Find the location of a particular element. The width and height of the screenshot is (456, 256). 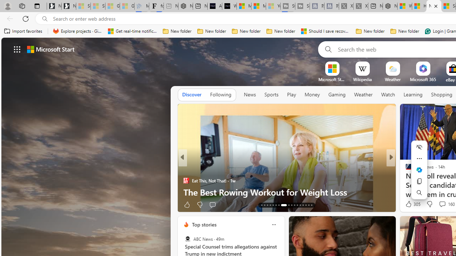

Learning is located at coordinates (413, 95).